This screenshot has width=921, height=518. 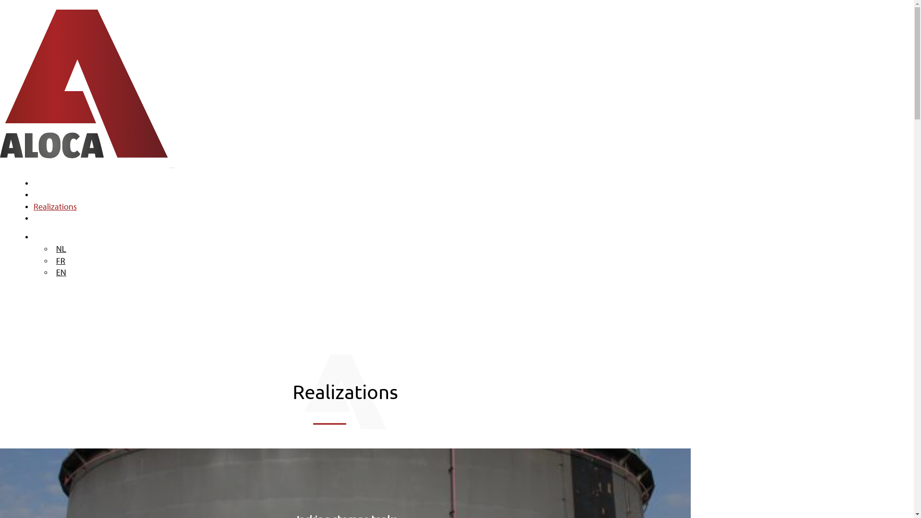 What do you see at coordinates (0, 0) in the screenshot?
I see `Skip to main content` at bounding box center [0, 0].